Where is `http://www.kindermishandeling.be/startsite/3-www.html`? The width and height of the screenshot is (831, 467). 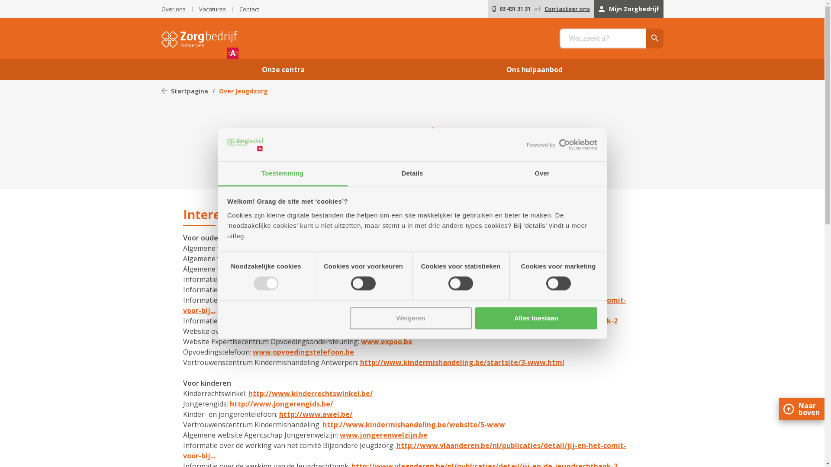
http://www.kindermishandeling.be/startsite/3-www.html is located at coordinates (462, 362).